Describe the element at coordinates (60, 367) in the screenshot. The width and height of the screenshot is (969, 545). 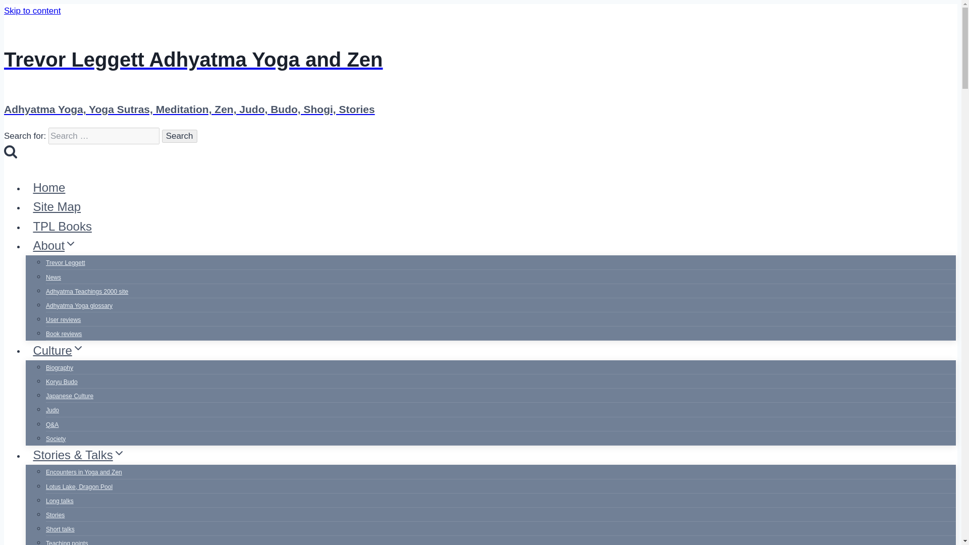
I see `Biography` at that location.